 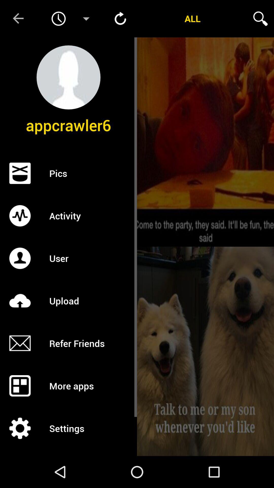 I want to click on profile image, so click(x=68, y=77).